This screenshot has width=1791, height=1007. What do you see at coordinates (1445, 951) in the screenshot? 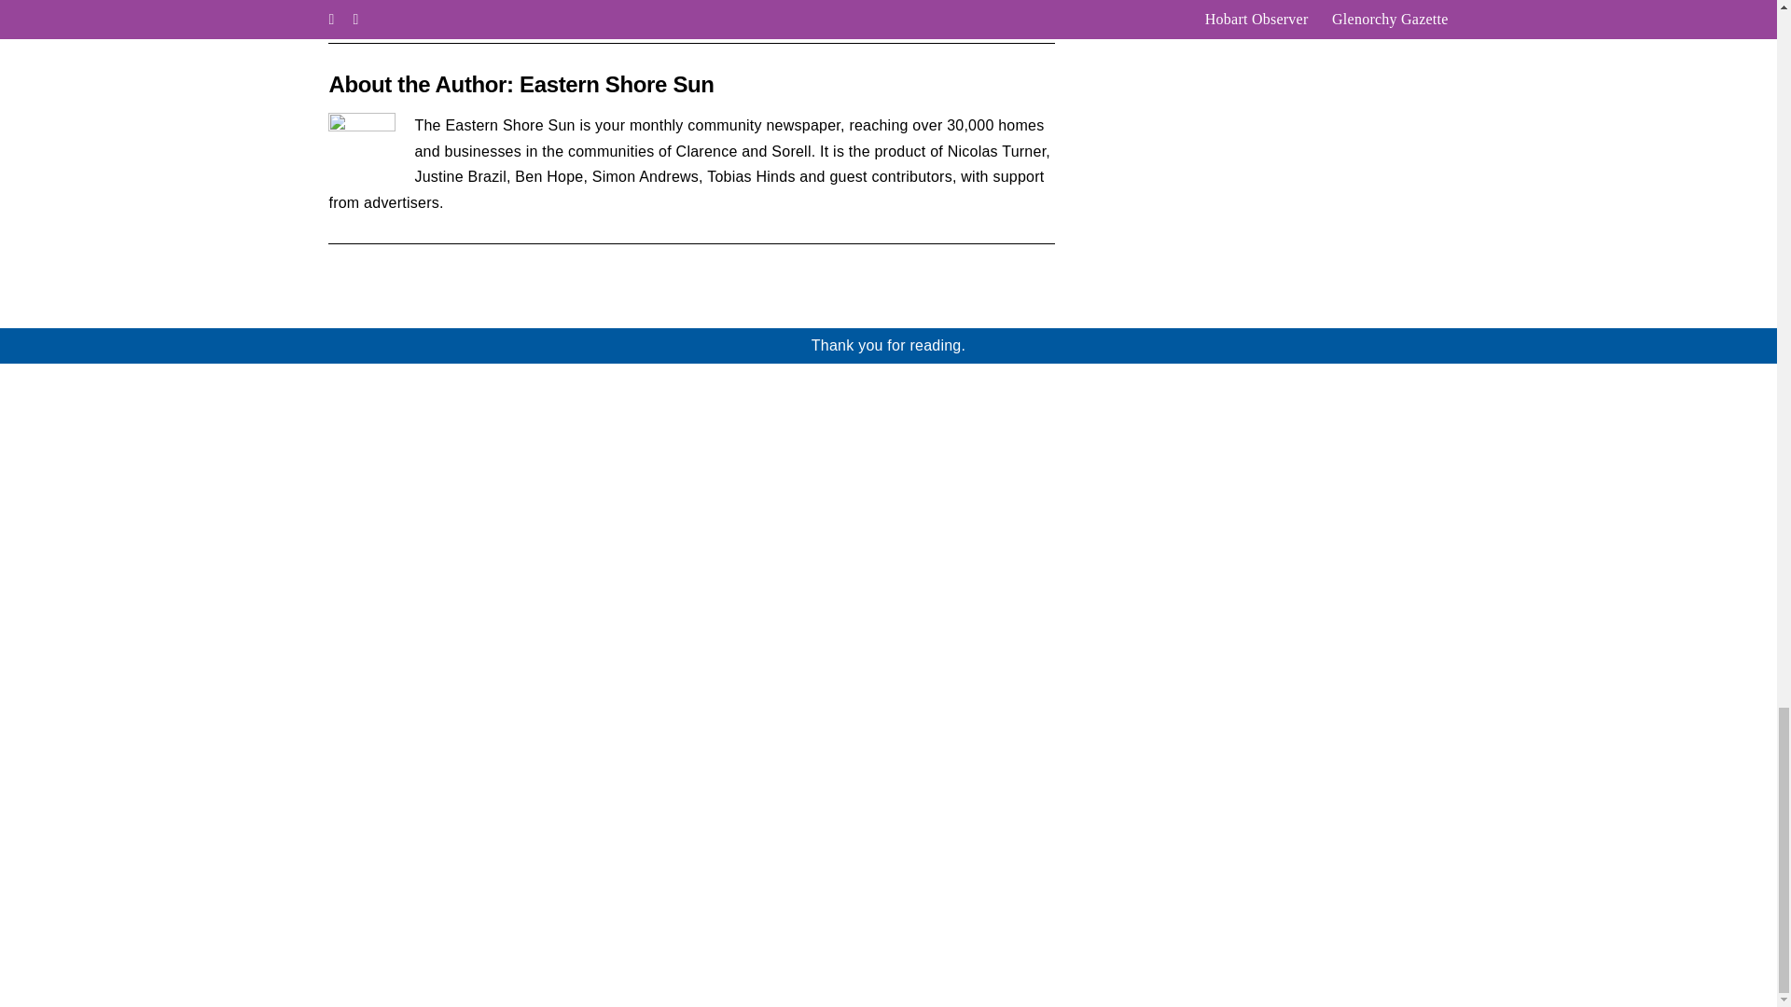
I see `Instagram` at bounding box center [1445, 951].